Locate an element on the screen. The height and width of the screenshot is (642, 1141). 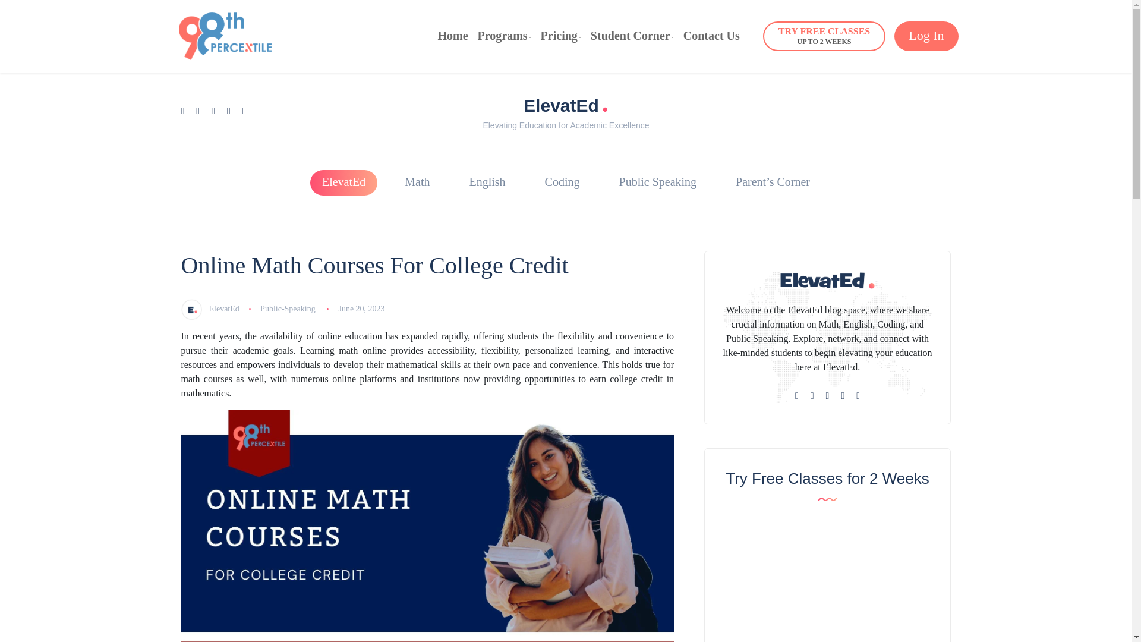
Home is located at coordinates (711, 36).